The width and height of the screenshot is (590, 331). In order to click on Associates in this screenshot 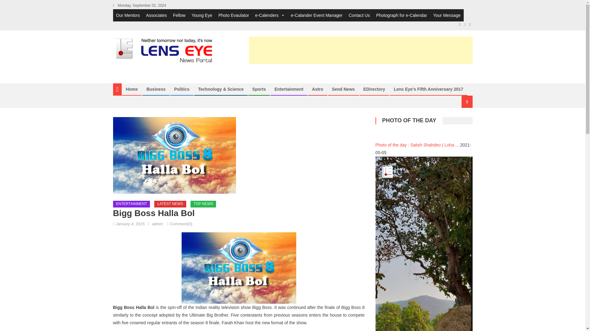, I will do `click(156, 15)`.